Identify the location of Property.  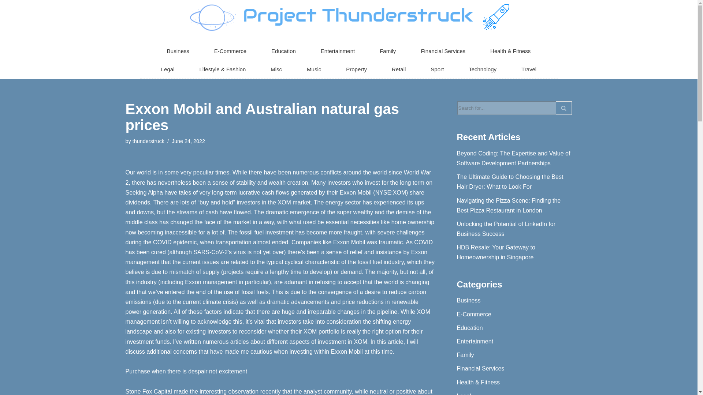
(356, 69).